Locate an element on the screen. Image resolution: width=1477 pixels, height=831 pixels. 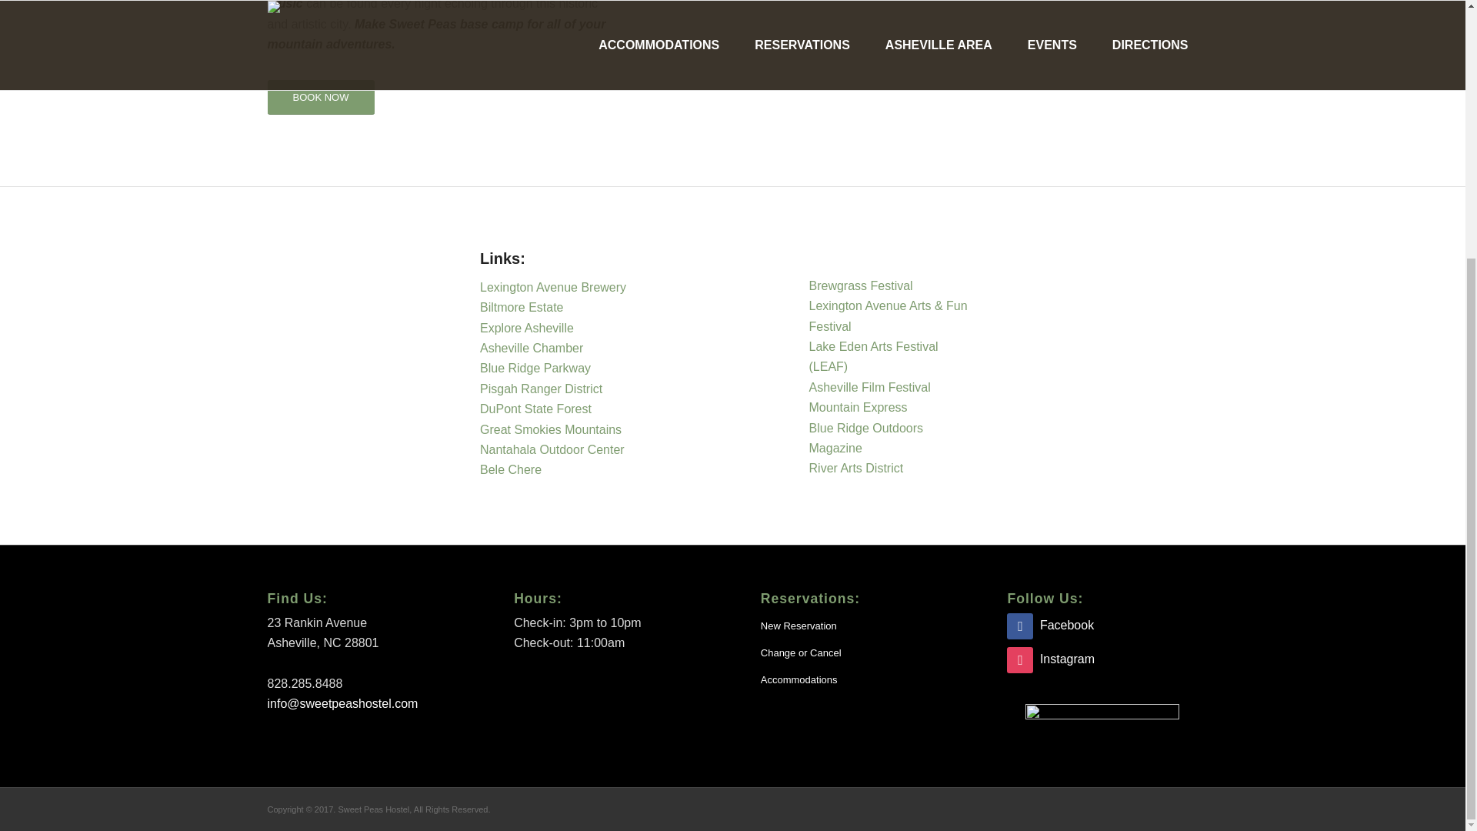
Facebook is located at coordinates (1051, 625).